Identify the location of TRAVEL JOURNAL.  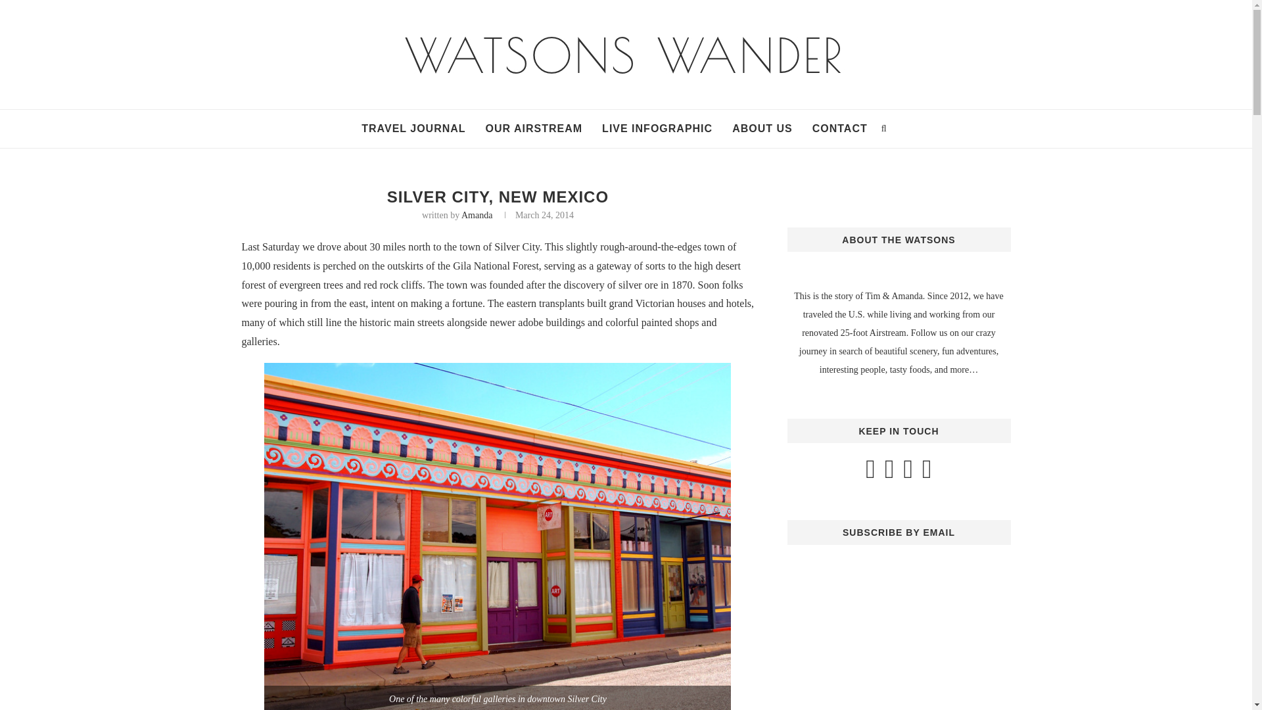
(413, 129).